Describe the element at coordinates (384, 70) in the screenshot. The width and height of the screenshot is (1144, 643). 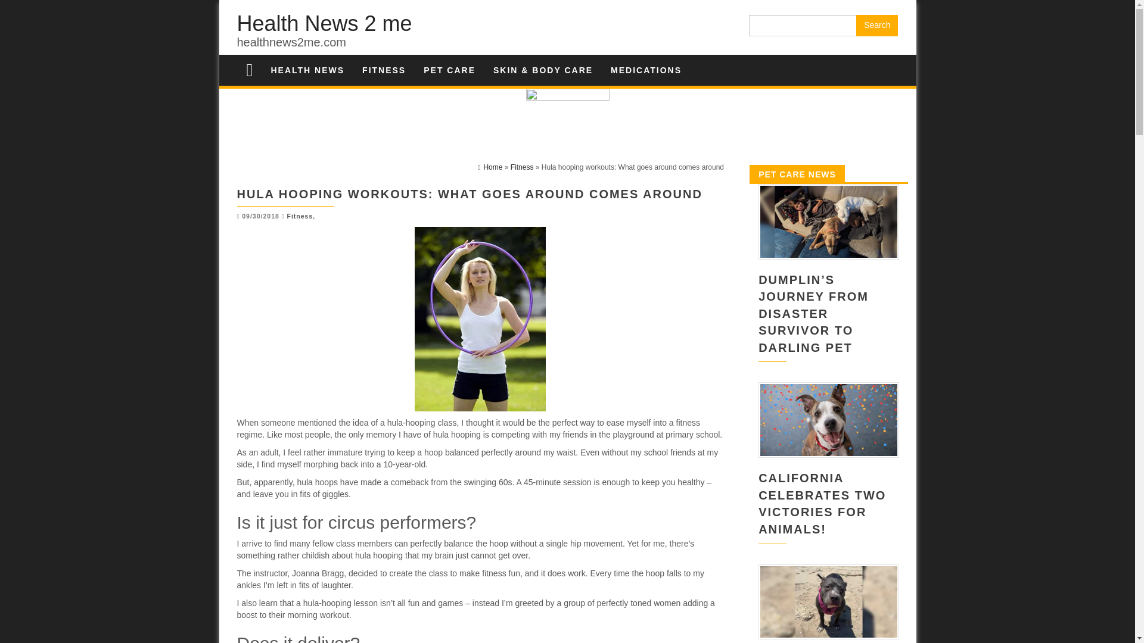
I see `FITNESS` at that location.